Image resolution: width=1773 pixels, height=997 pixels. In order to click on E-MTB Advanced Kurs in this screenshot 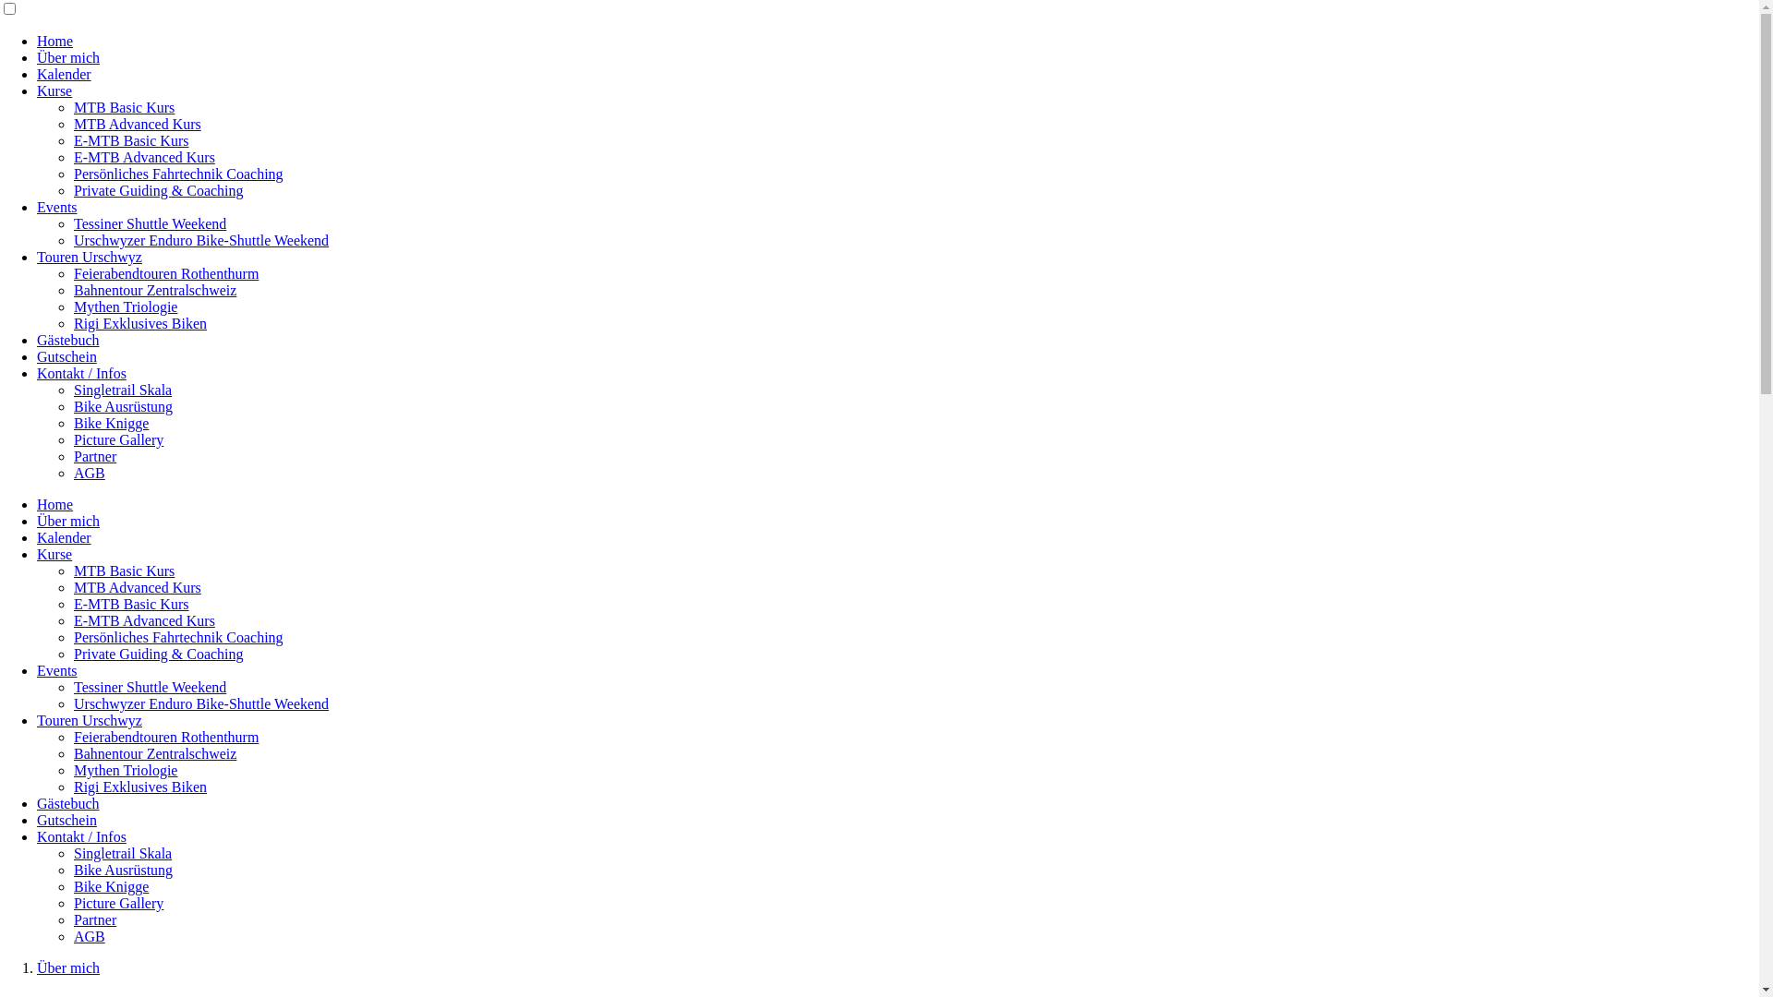, I will do `click(144, 157)`.